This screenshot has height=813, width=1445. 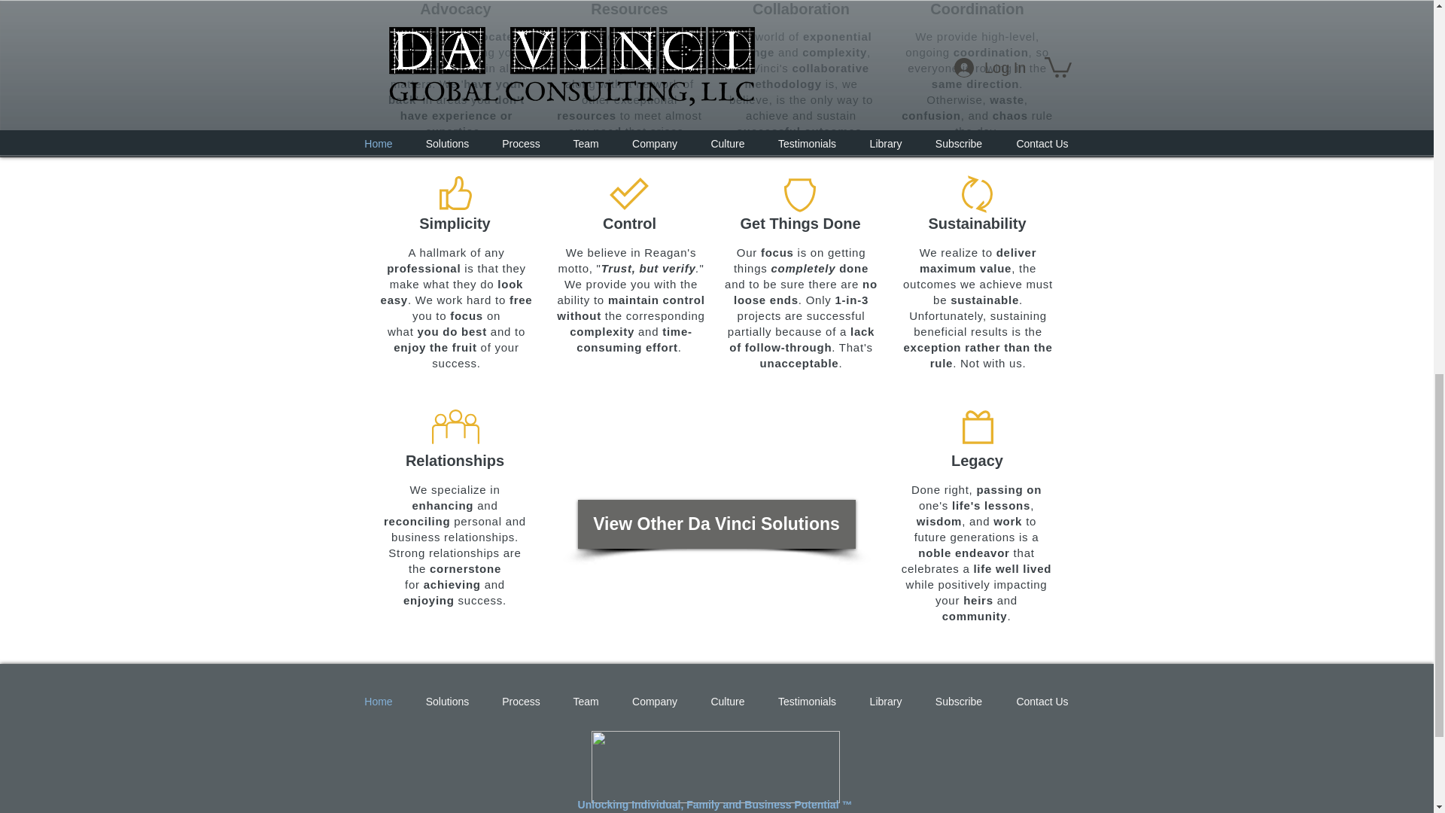 What do you see at coordinates (378, 702) in the screenshot?
I see `Home` at bounding box center [378, 702].